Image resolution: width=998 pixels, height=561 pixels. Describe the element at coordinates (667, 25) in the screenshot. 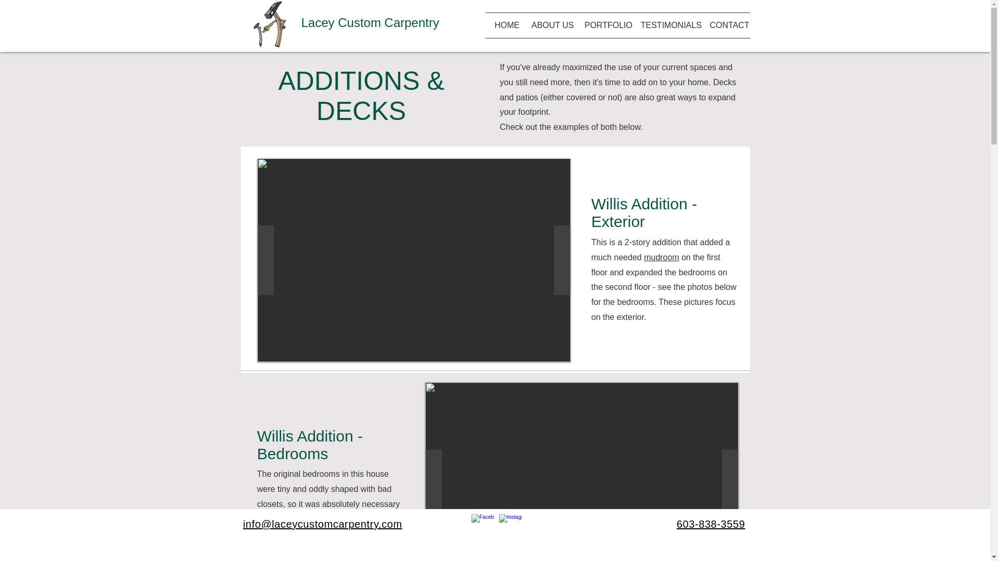

I see `TESTIMONIALS` at that location.